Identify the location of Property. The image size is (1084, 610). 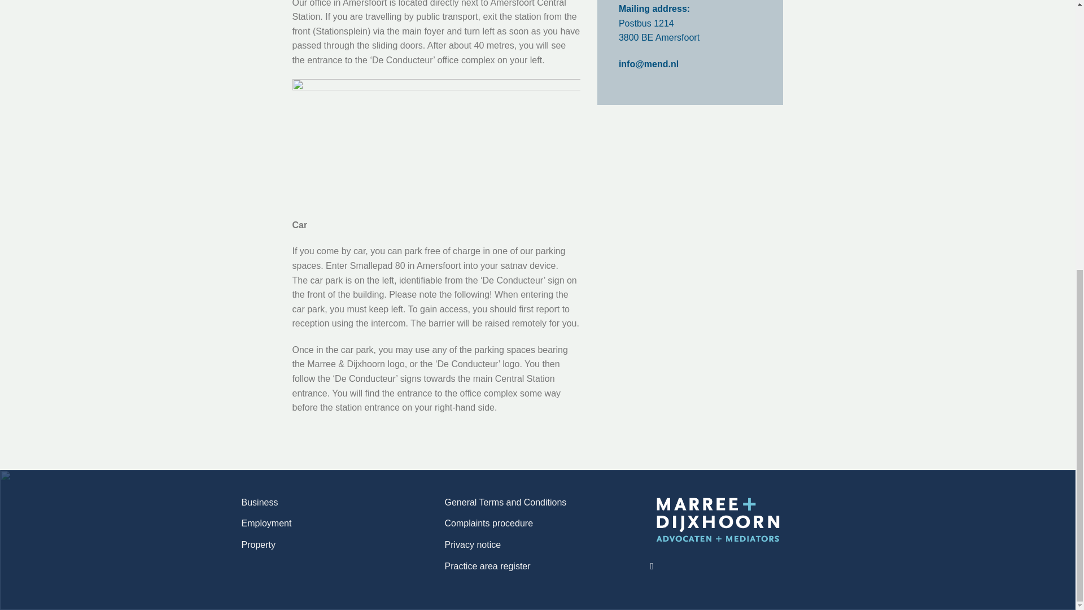
(259, 544).